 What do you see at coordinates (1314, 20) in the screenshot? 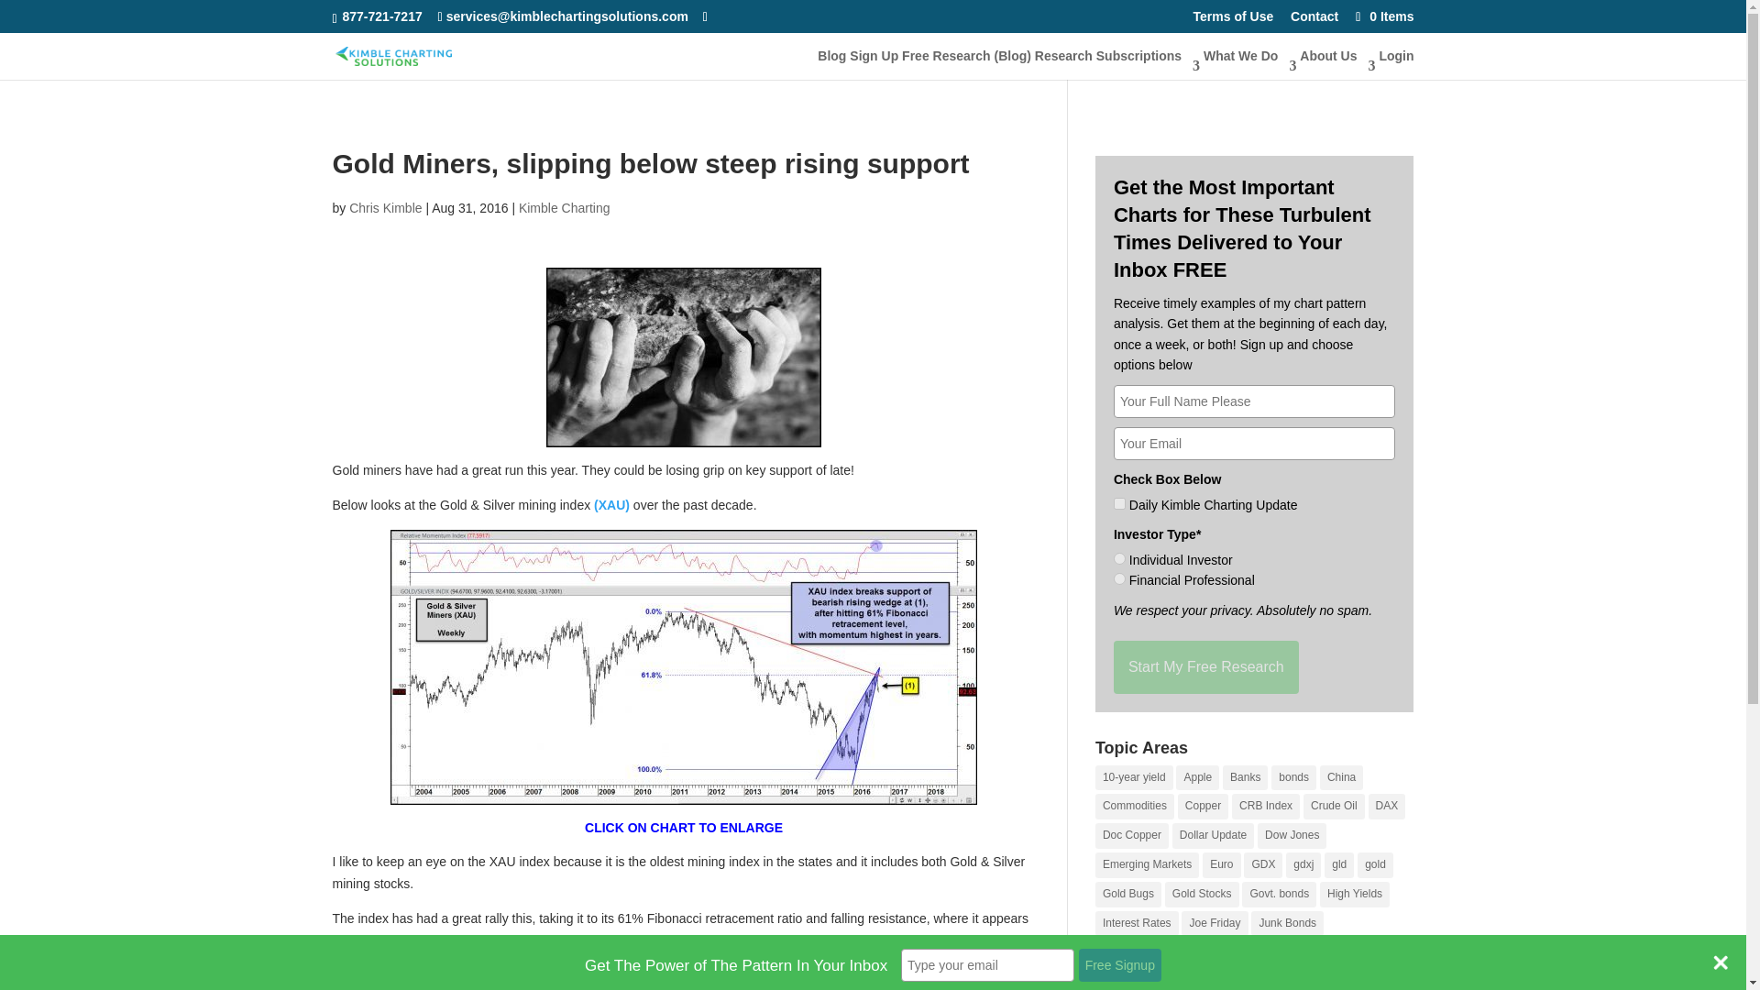
I see `Contact` at bounding box center [1314, 20].